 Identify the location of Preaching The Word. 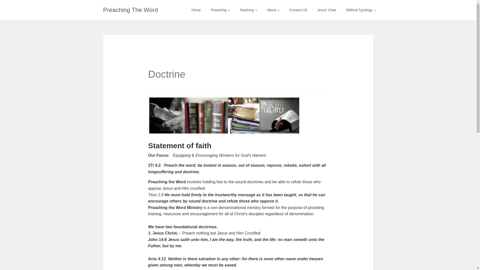
(130, 10).